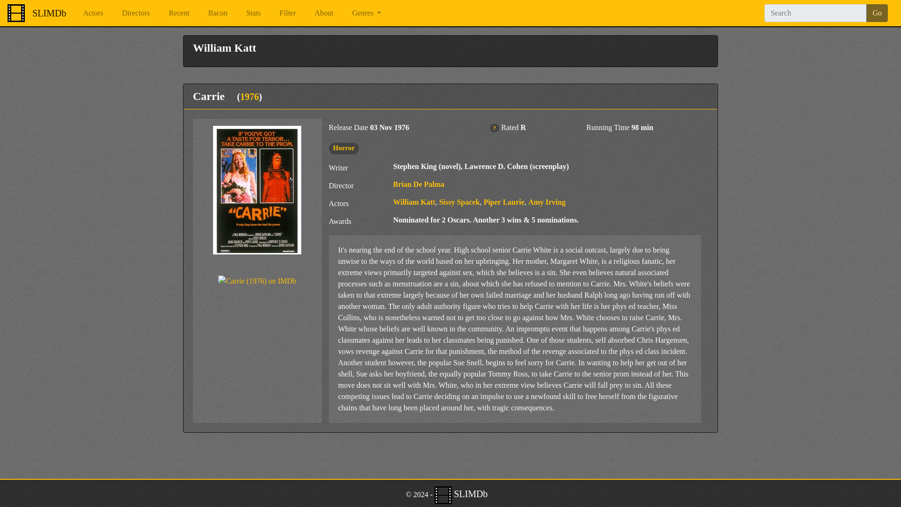 Image resolution: width=901 pixels, height=507 pixels. I want to click on Recent, so click(178, 13).